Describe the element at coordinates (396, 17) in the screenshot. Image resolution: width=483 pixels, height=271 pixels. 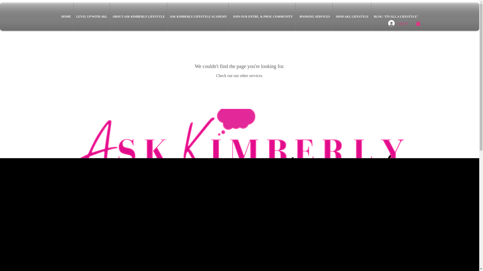
I see `BLOG "ITS ALL A LIFESTYLE"` at that location.